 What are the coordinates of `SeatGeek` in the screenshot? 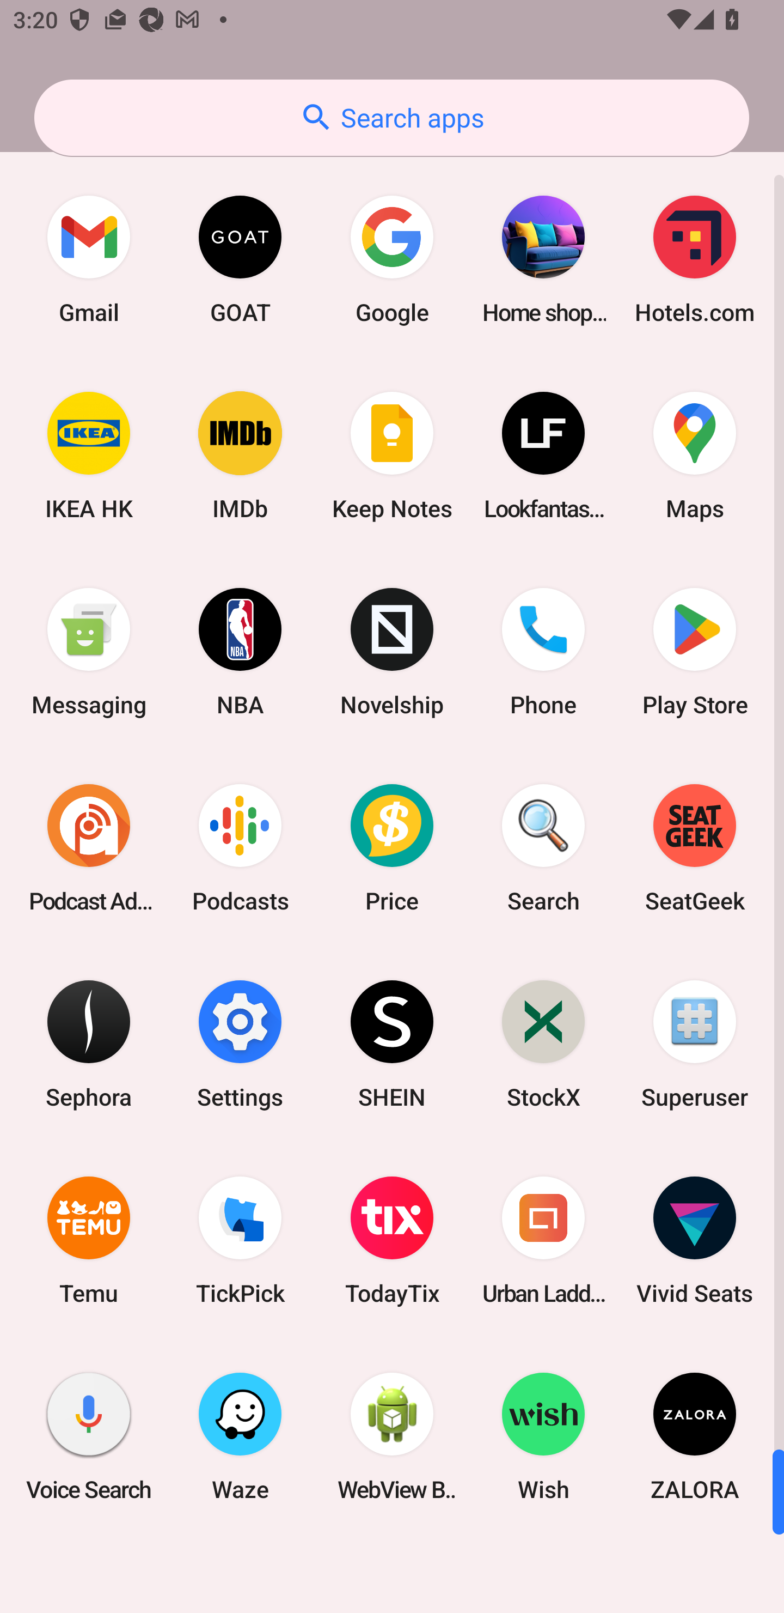 It's located at (695, 847).